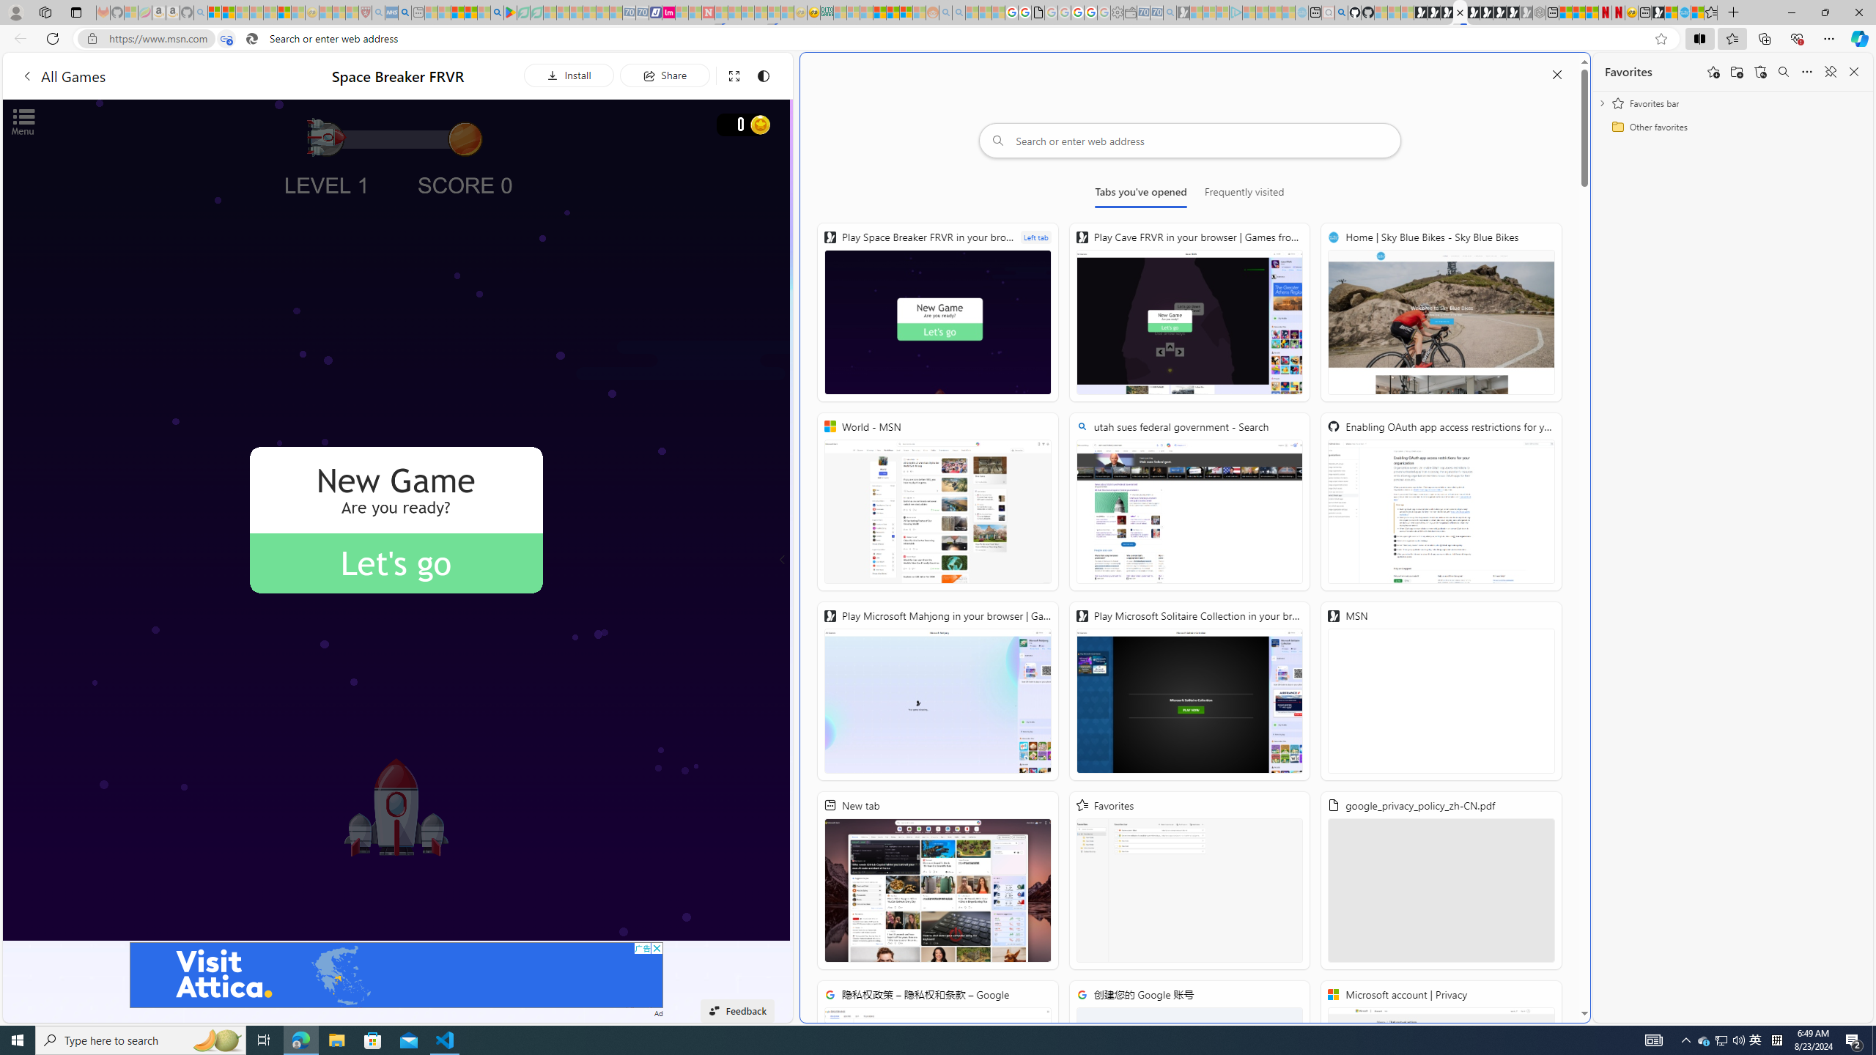 The image size is (1876, 1055). Describe the element at coordinates (879, 12) in the screenshot. I see `Expert Portfolios` at that location.